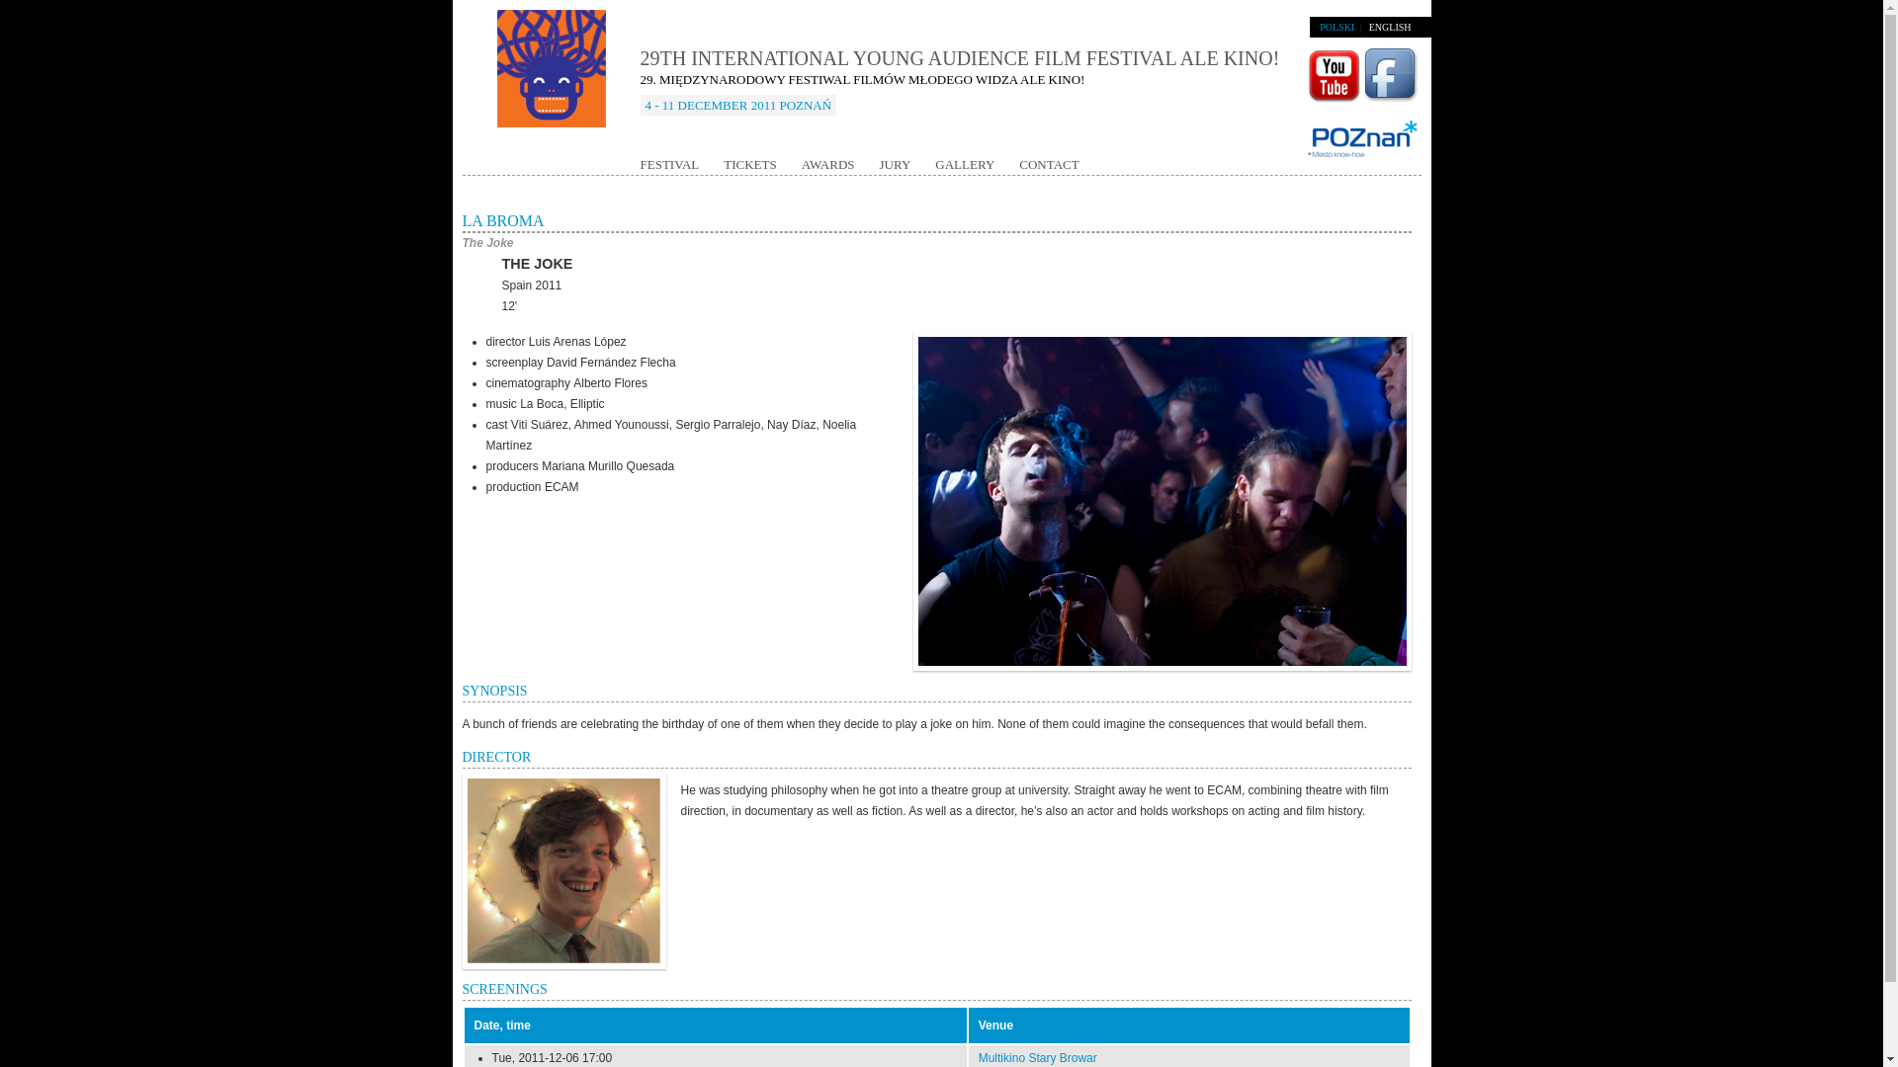 The width and height of the screenshot is (1898, 1067). What do you see at coordinates (996, 1026) in the screenshot?
I see `Venue` at bounding box center [996, 1026].